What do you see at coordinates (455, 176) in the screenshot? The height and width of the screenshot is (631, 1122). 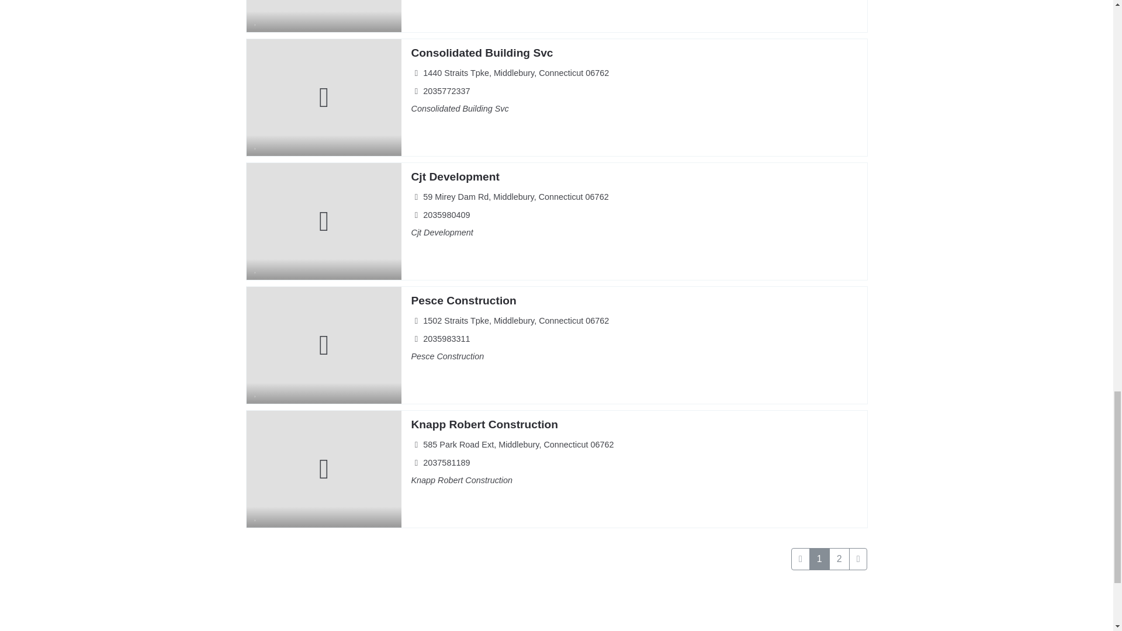 I see `Cjt Development` at bounding box center [455, 176].